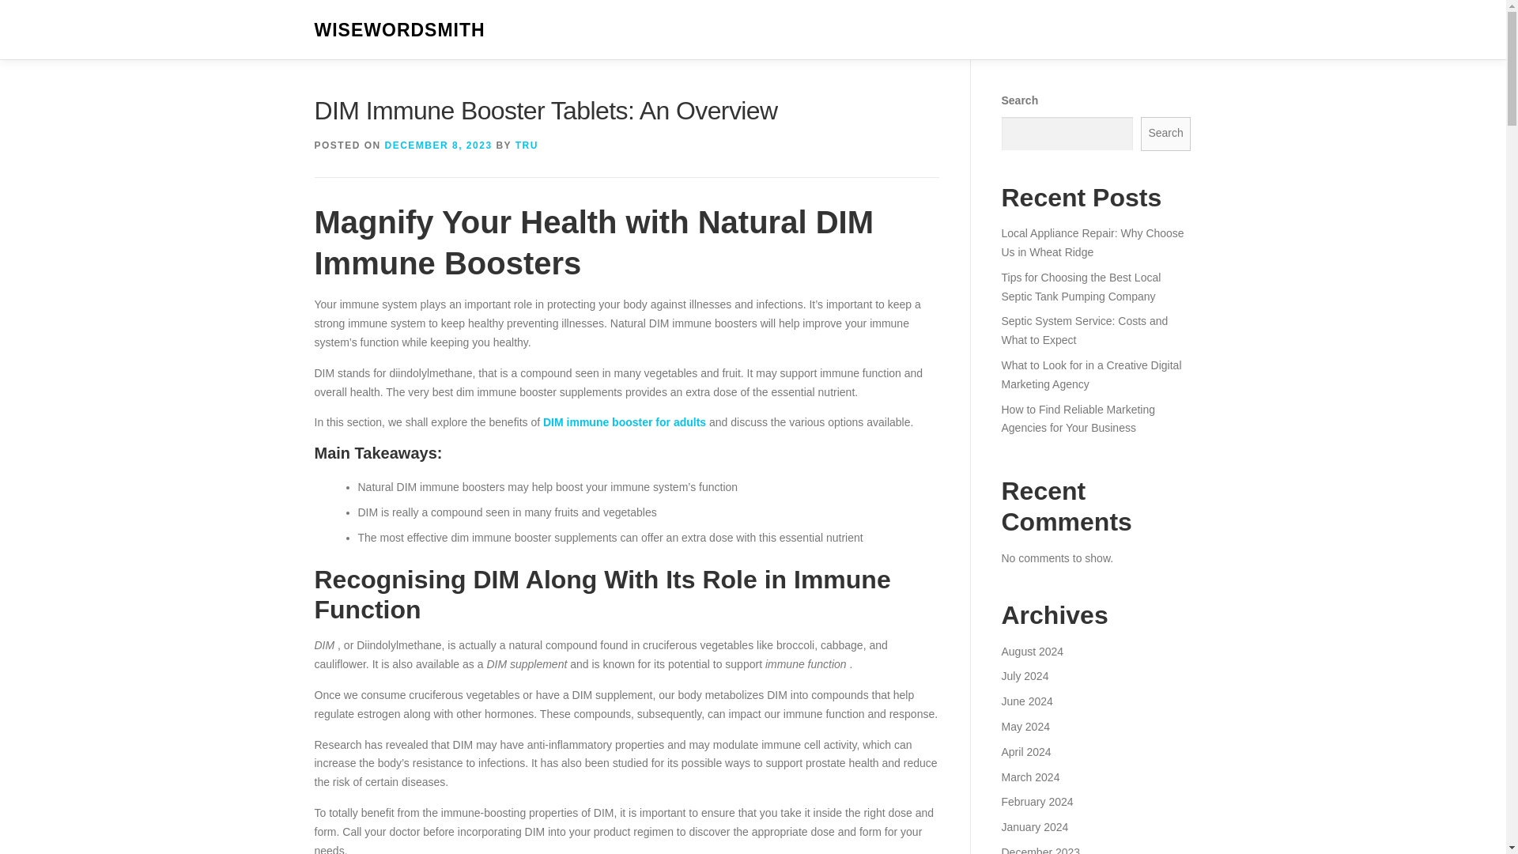 The height and width of the screenshot is (854, 1518). I want to click on January 2024, so click(1034, 827).